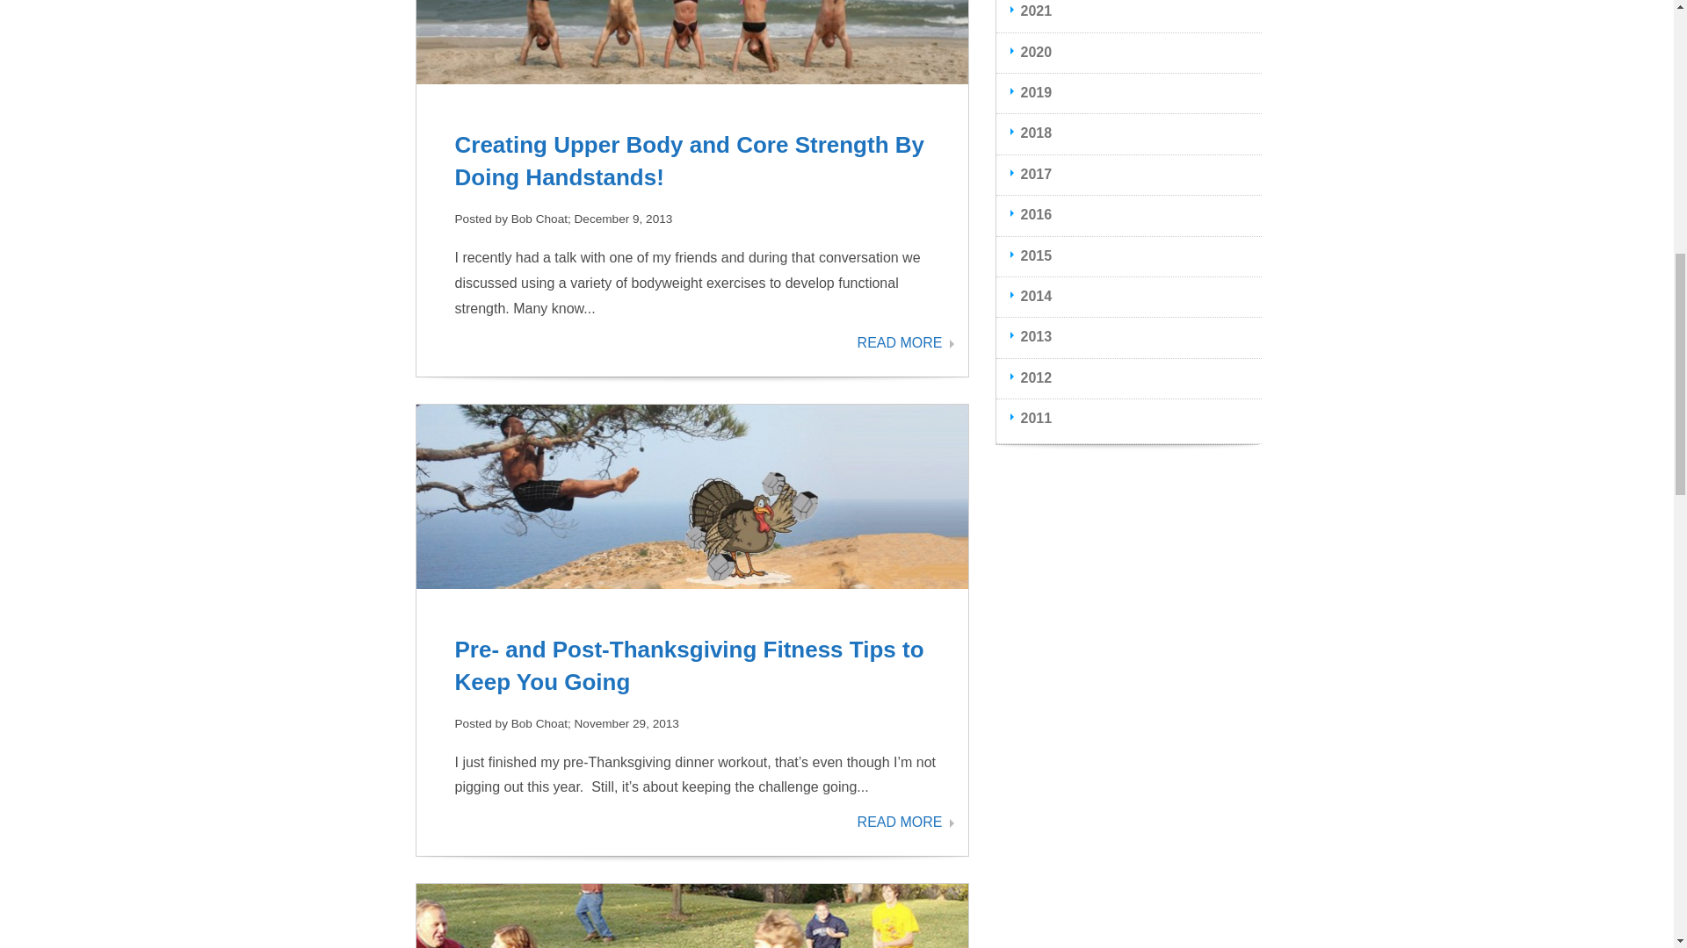  I want to click on READ MORE, so click(905, 822).